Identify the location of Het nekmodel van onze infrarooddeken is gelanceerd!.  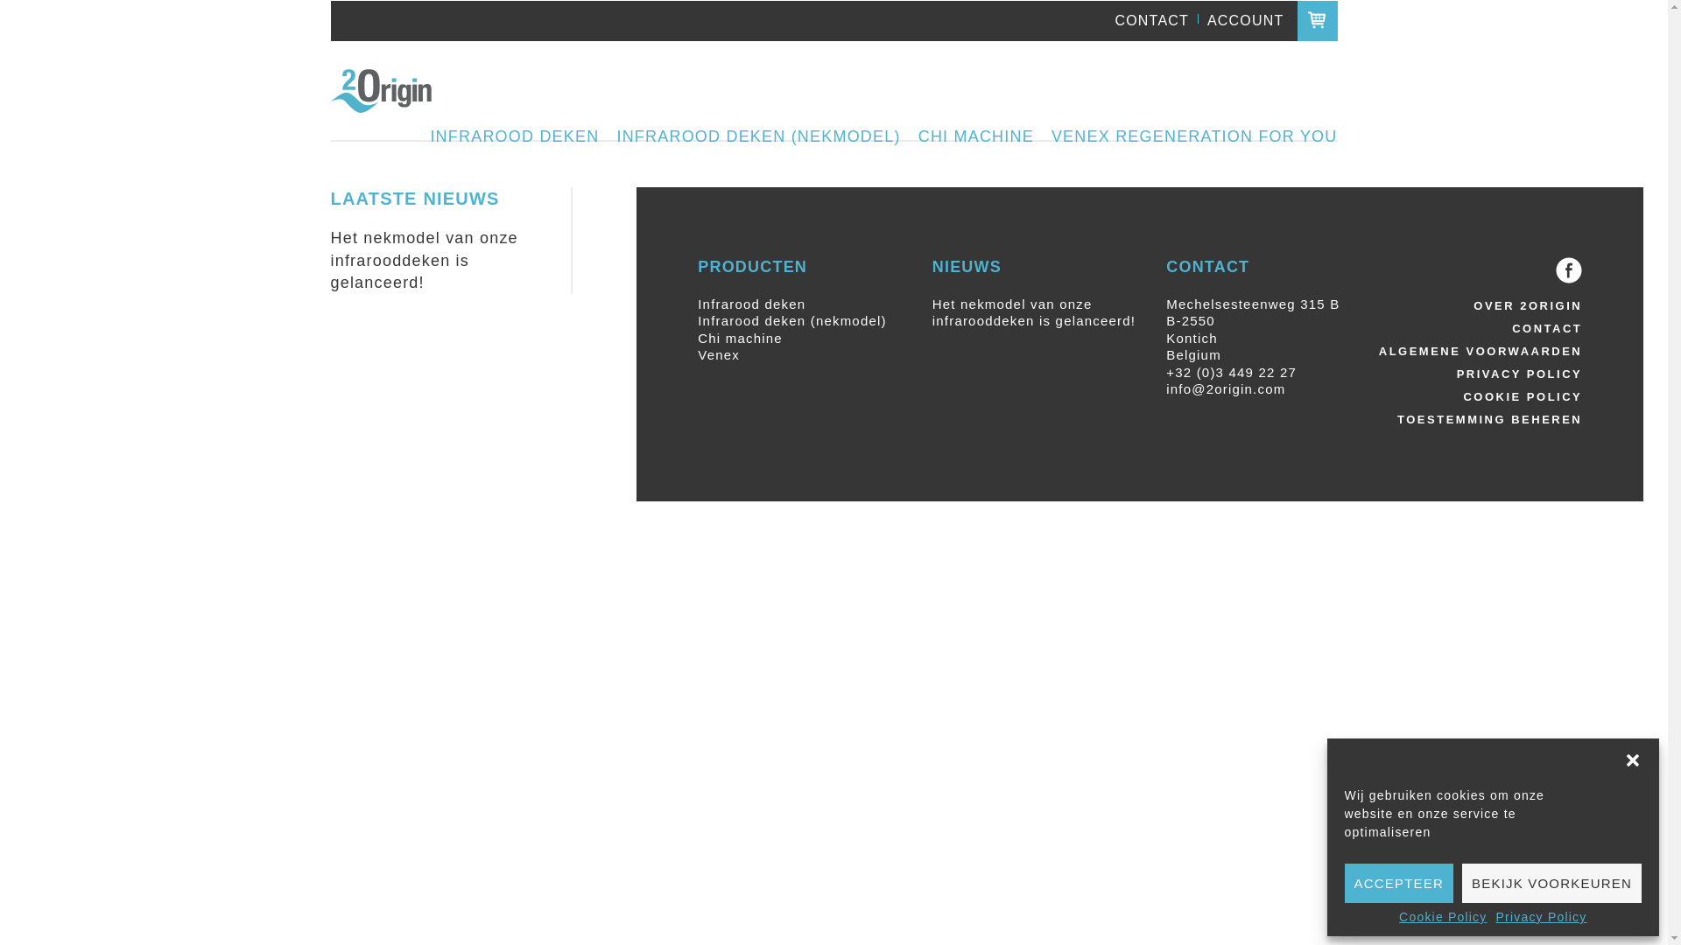
(431, 261).